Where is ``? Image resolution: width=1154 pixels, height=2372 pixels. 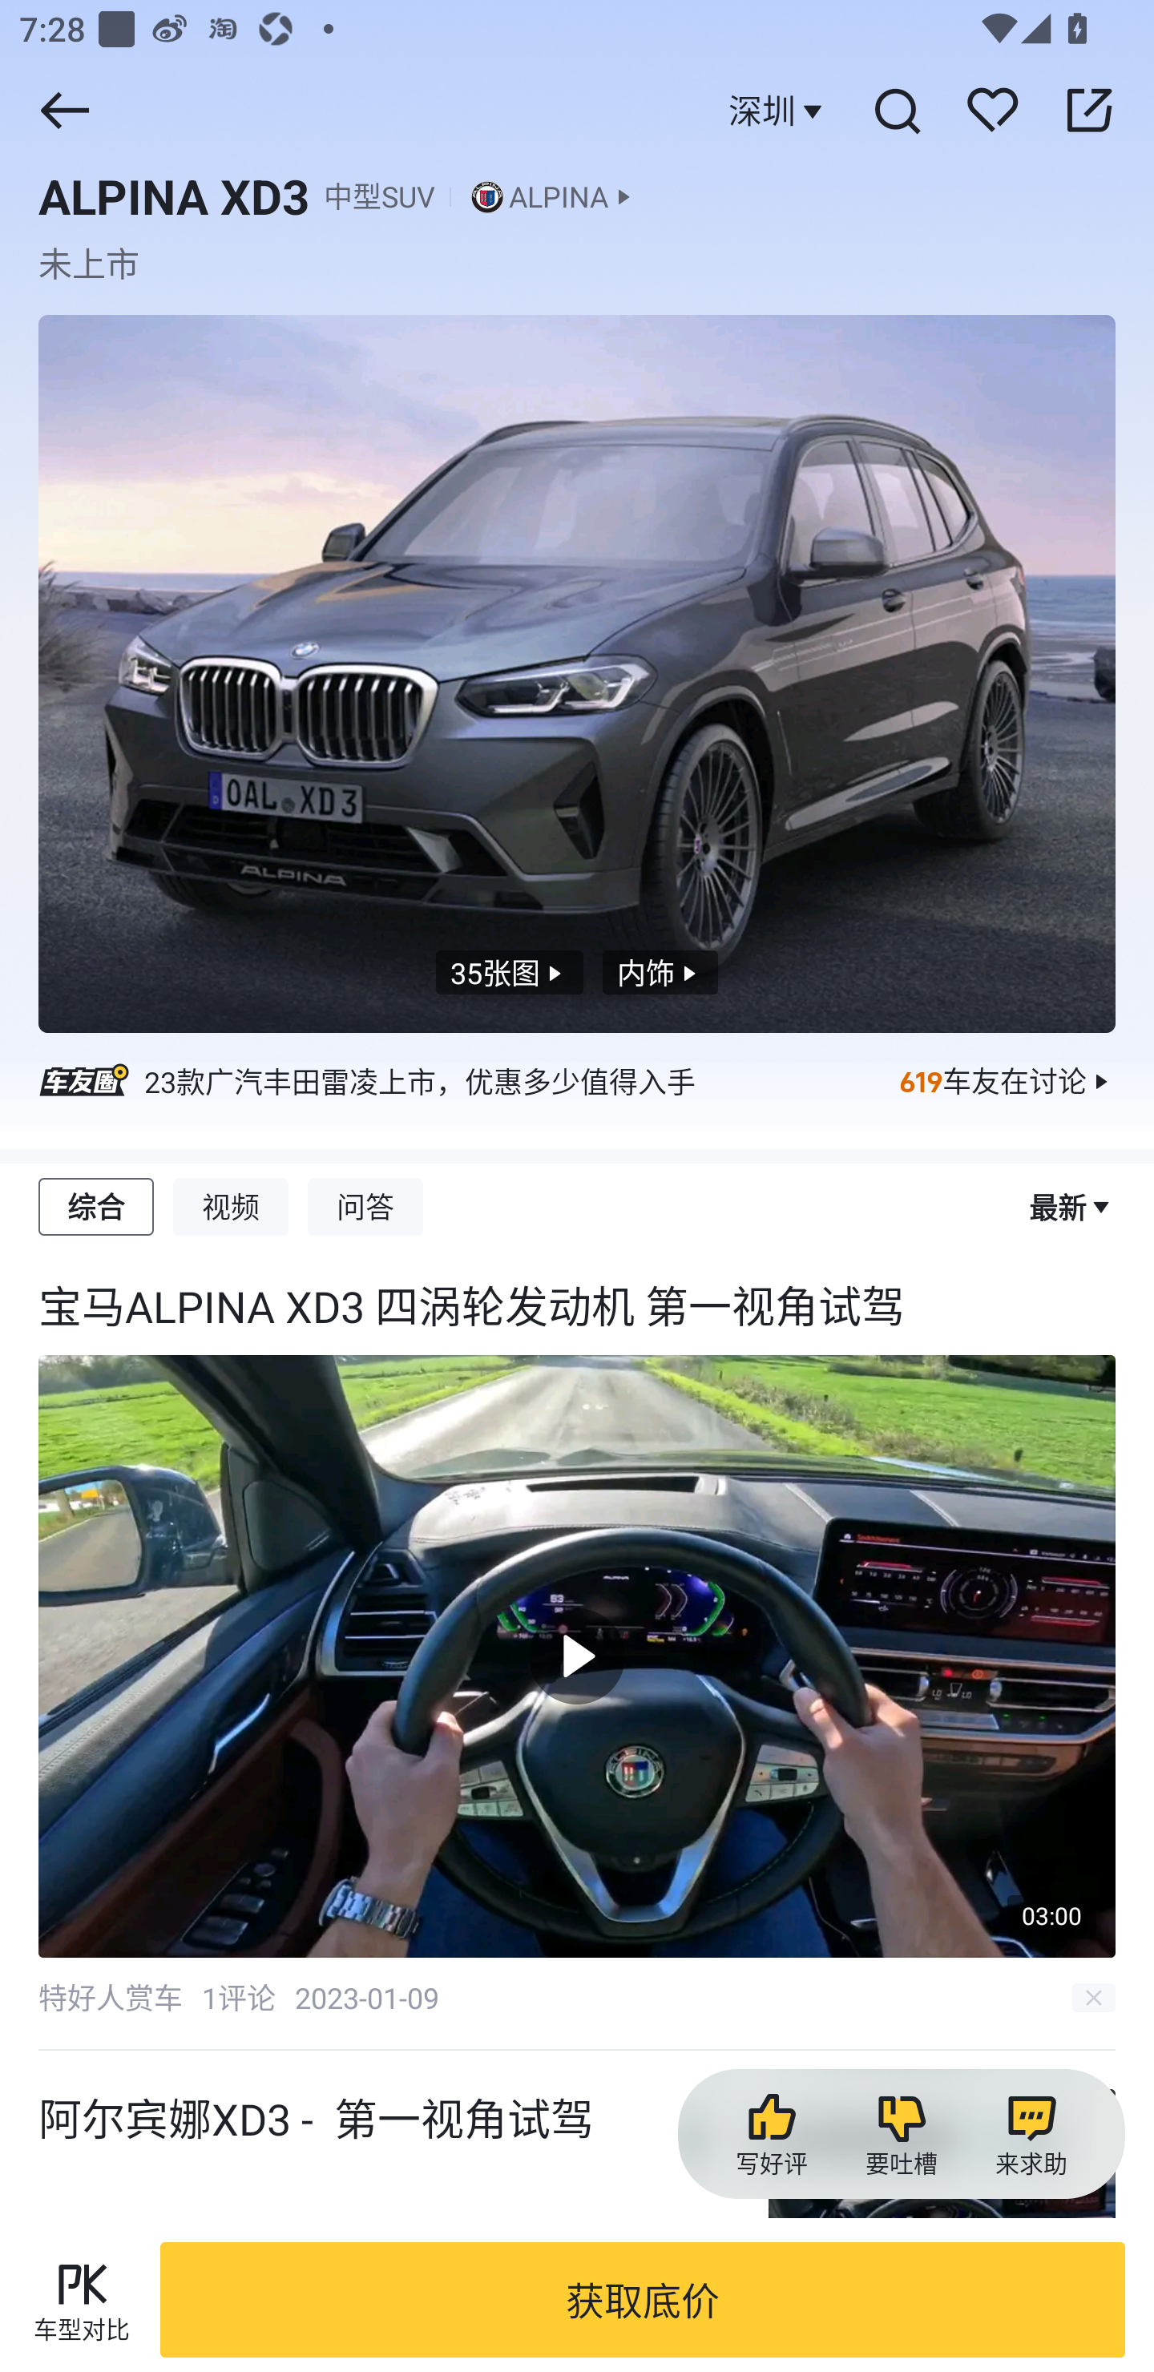
 is located at coordinates (64, 110).